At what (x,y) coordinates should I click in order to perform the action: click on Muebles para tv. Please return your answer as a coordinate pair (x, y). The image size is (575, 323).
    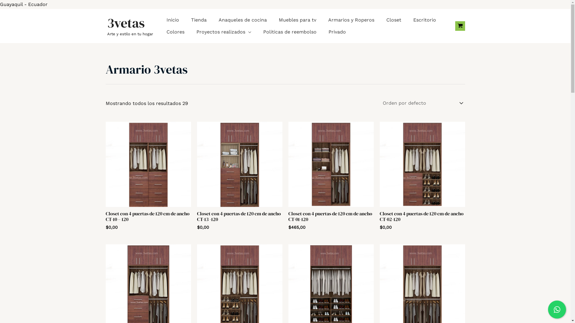
    Looking at the image, I should click on (297, 20).